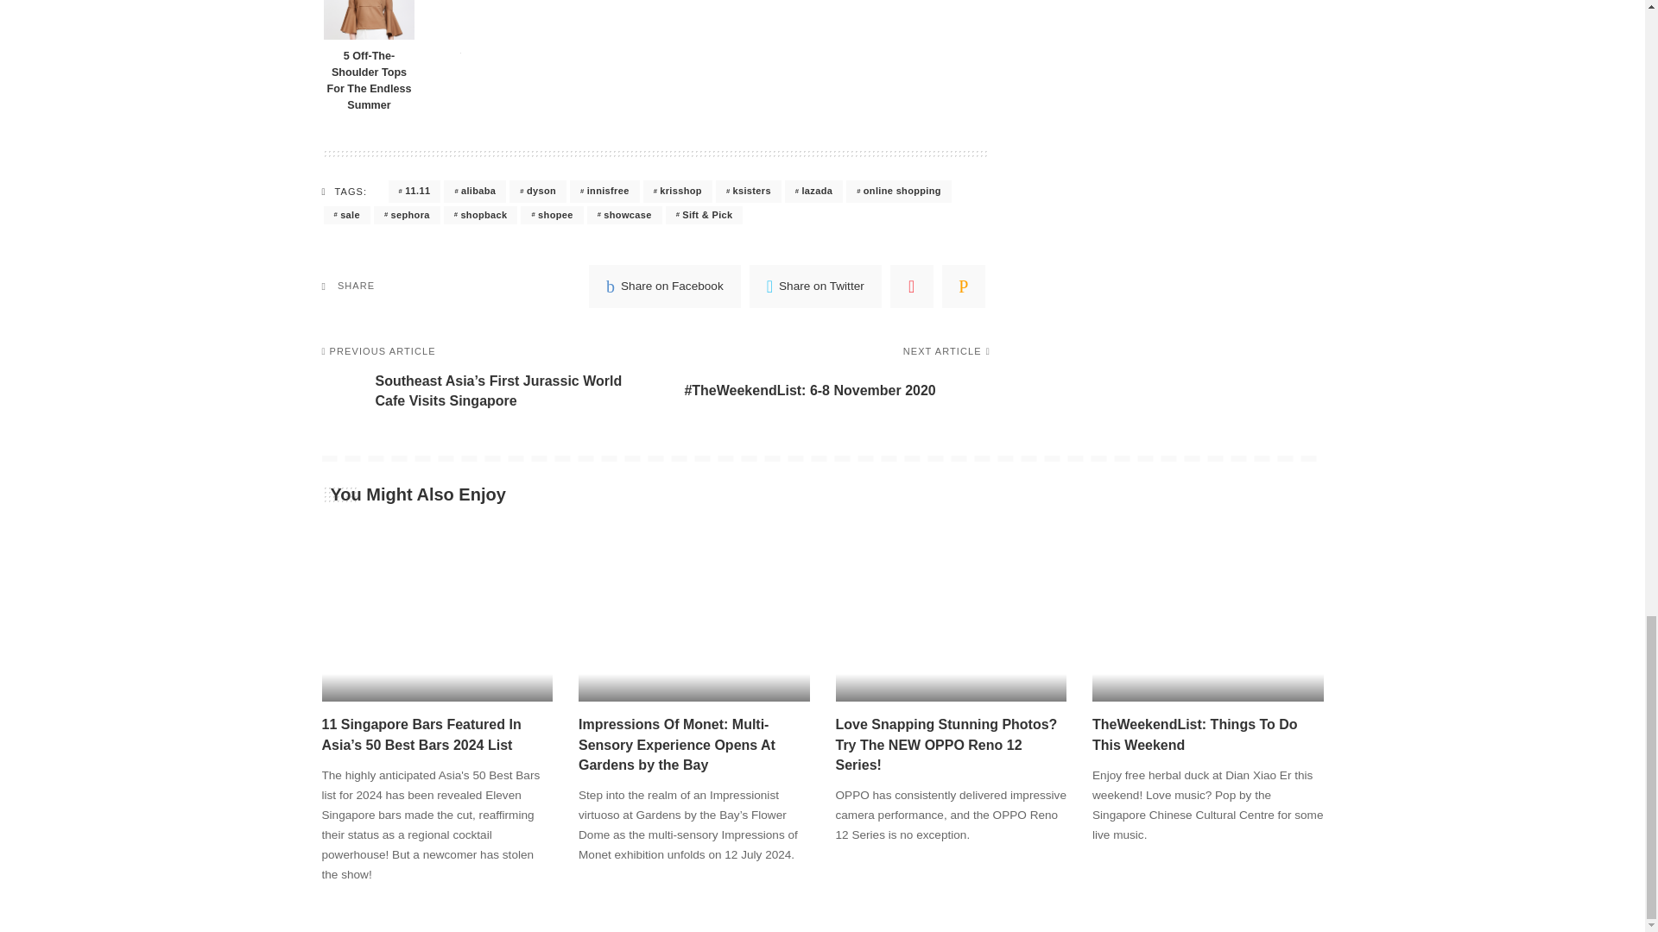 The width and height of the screenshot is (1658, 932). What do you see at coordinates (677, 192) in the screenshot?
I see `krisshop` at bounding box center [677, 192].